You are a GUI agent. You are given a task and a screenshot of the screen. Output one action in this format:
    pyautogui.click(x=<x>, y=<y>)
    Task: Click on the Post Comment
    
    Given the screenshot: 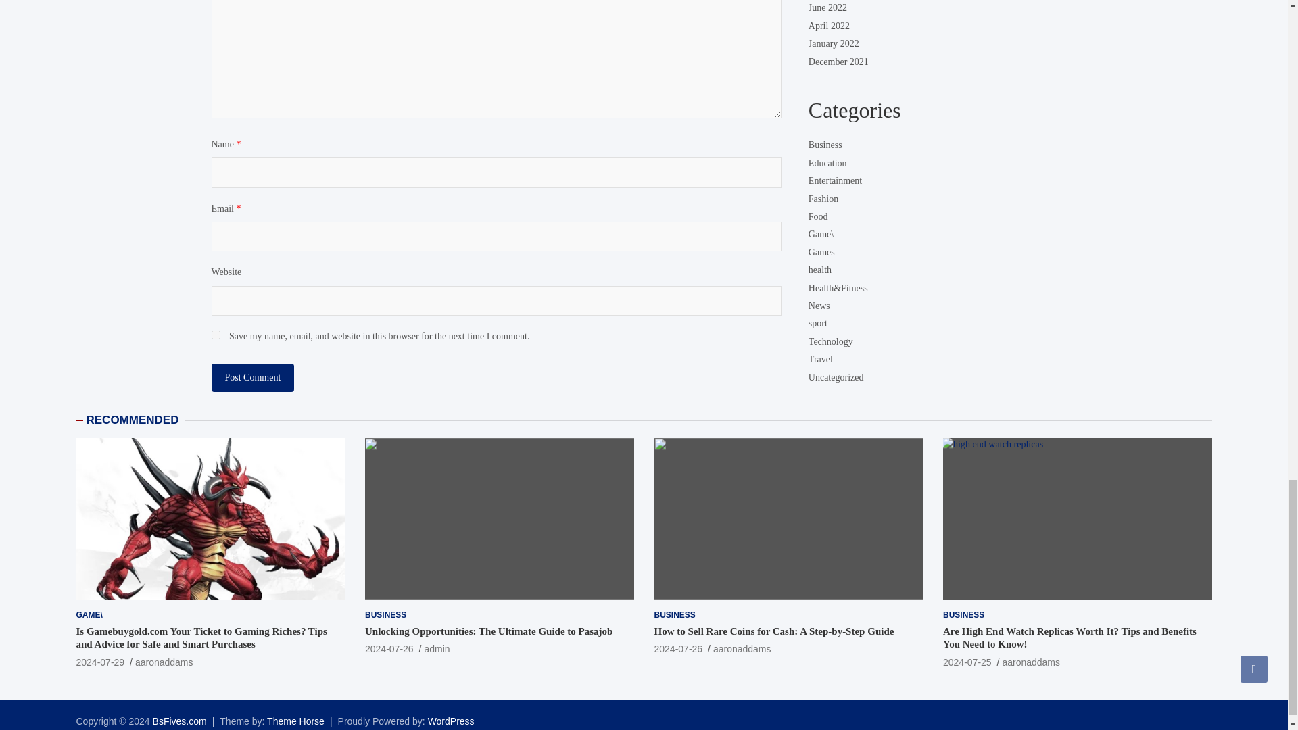 What is the action you would take?
    pyautogui.click(x=252, y=377)
    